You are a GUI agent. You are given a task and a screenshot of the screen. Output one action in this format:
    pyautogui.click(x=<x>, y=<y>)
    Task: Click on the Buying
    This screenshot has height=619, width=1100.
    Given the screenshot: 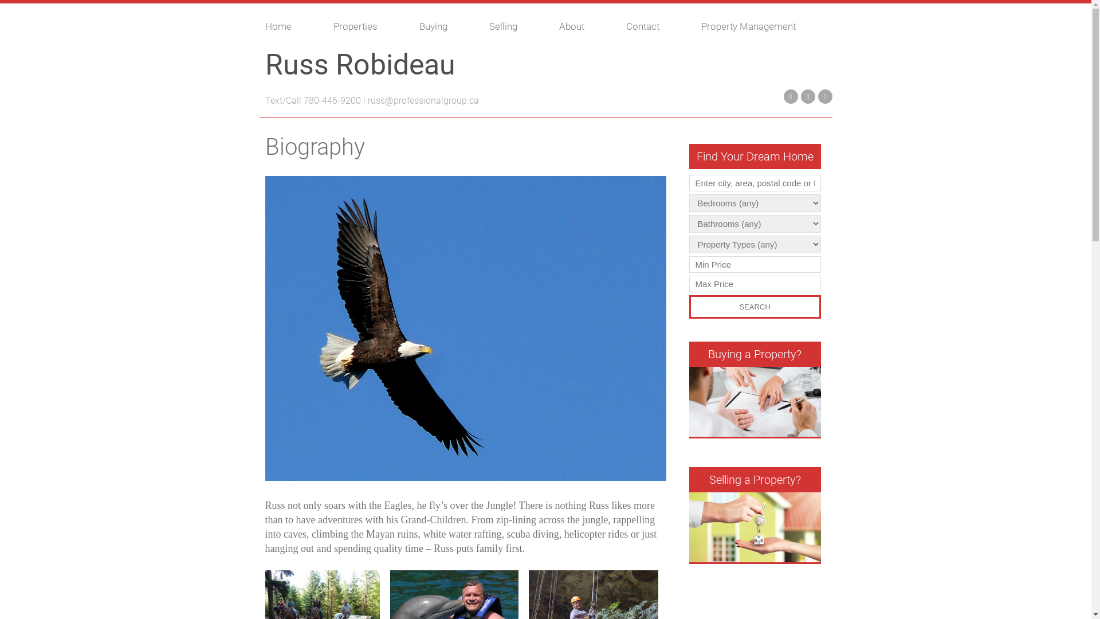 What is the action you would take?
    pyautogui.click(x=449, y=26)
    